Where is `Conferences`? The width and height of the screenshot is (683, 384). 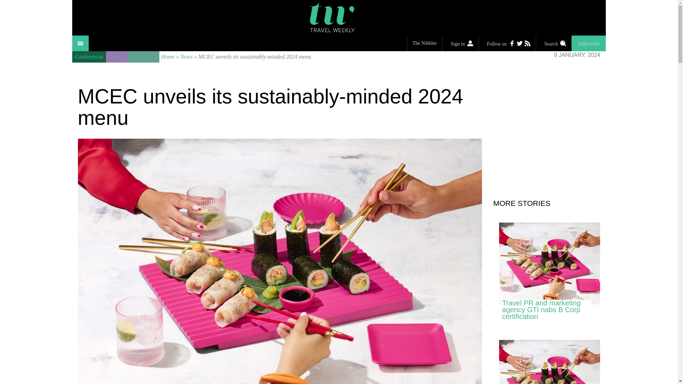 Conferences is located at coordinates (89, 57).